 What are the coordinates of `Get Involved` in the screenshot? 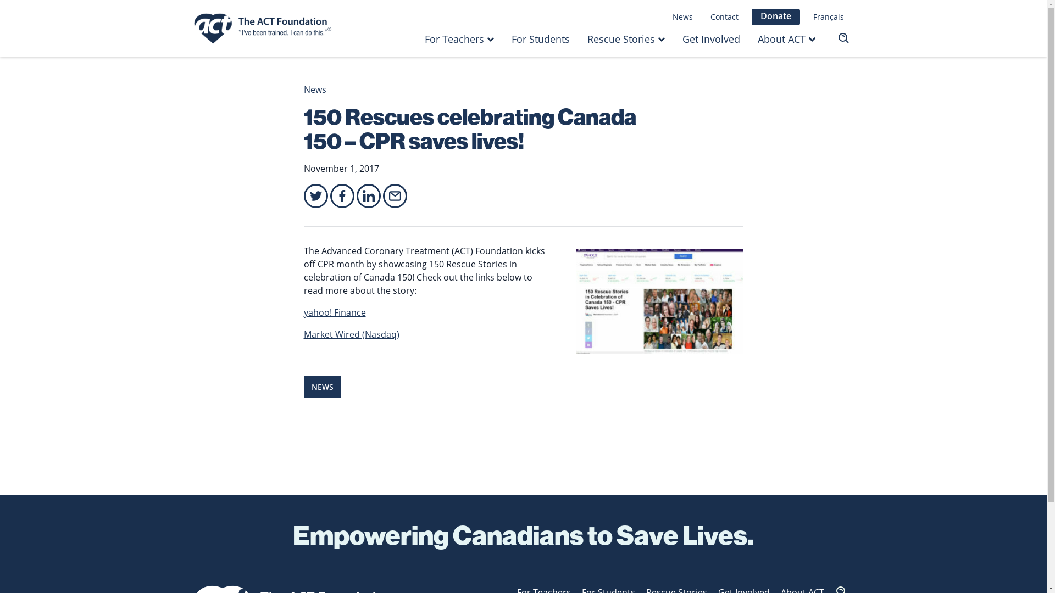 It's located at (711, 39).